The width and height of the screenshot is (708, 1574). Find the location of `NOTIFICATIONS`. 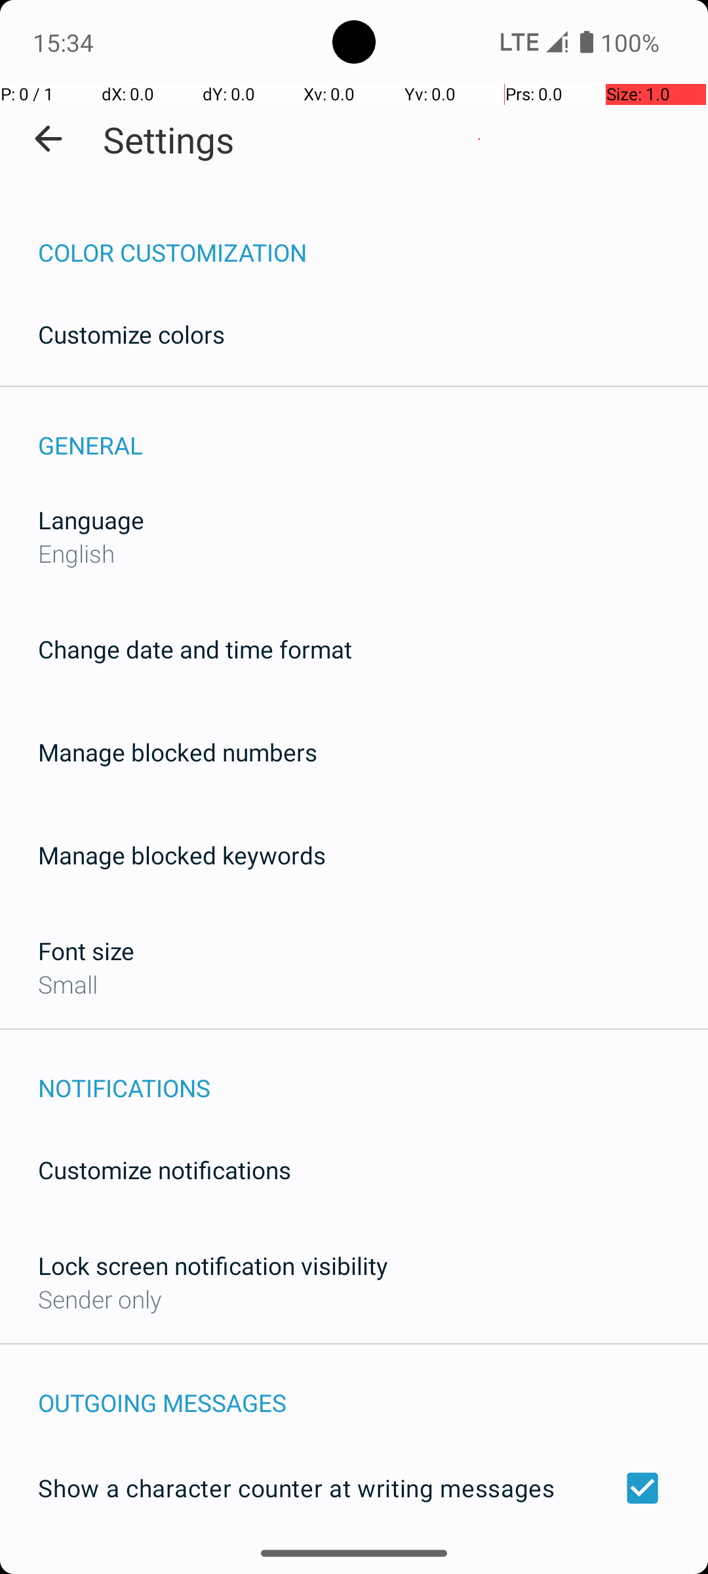

NOTIFICATIONS is located at coordinates (373, 1074).